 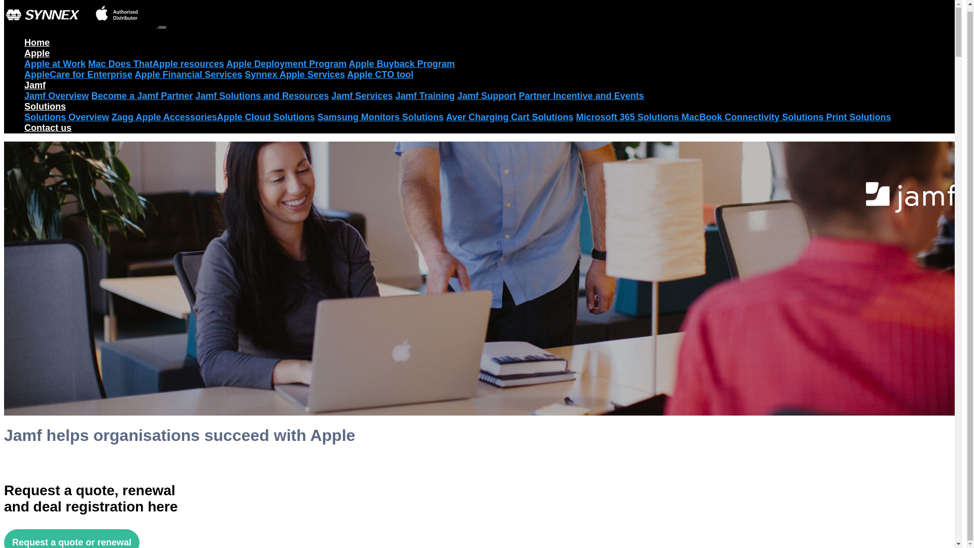 What do you see at coordinates (361, 95) in the screenshot?
I see `Jamf Services` at bounding box center [361, 95].